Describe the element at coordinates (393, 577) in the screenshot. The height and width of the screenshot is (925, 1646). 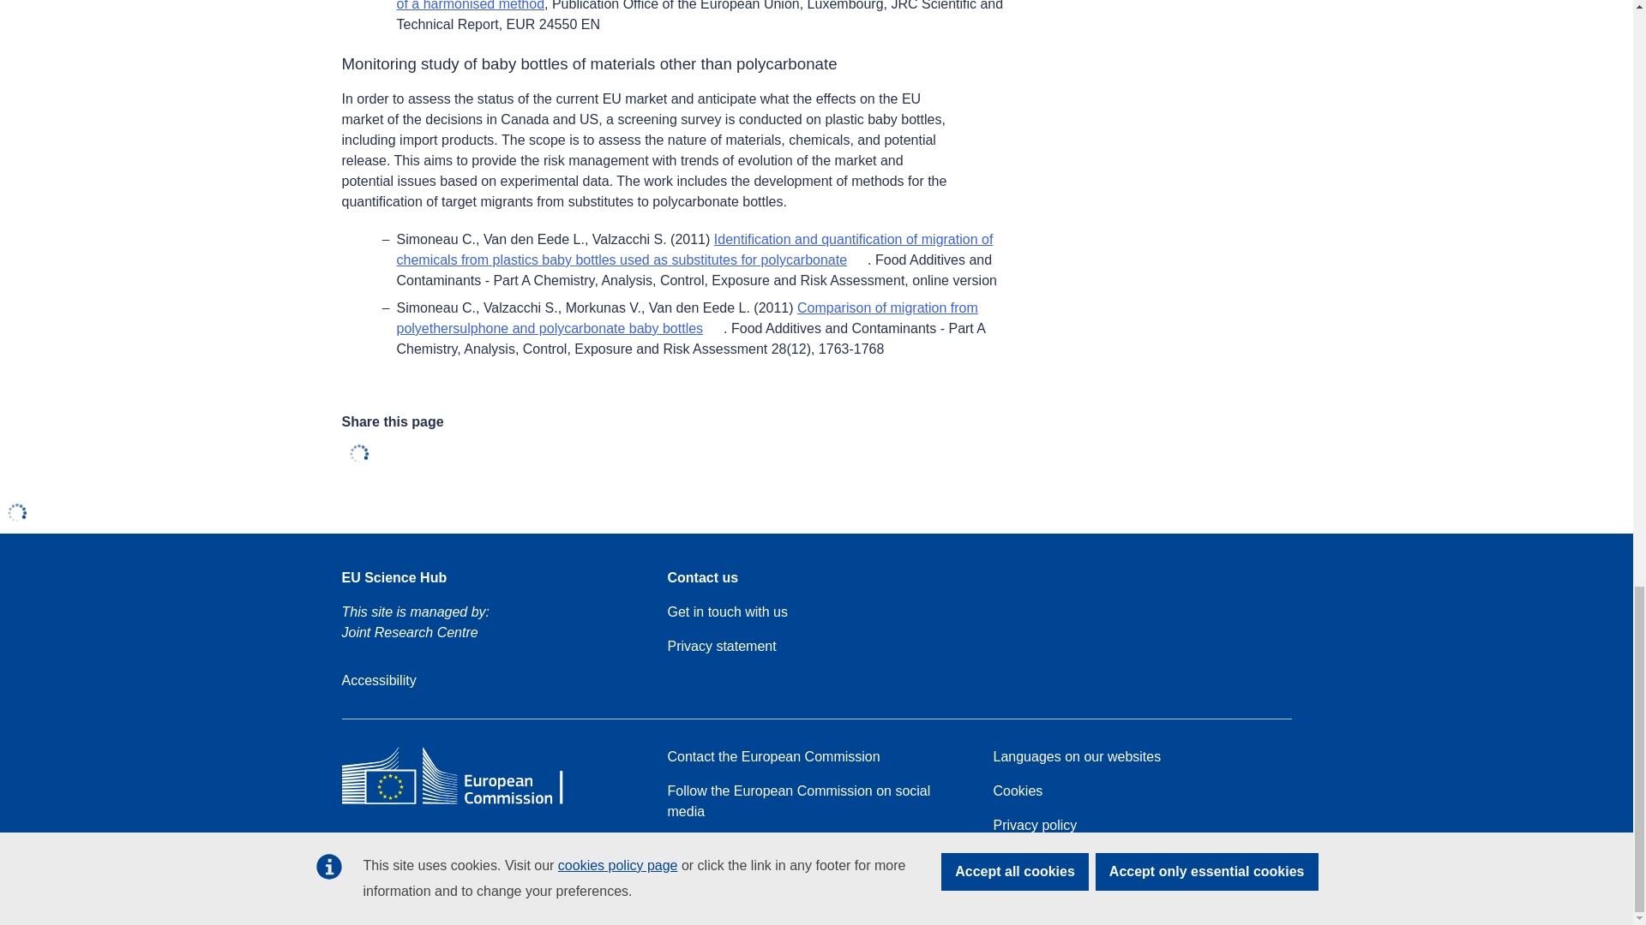
I see `EU Science Hub` at that location.